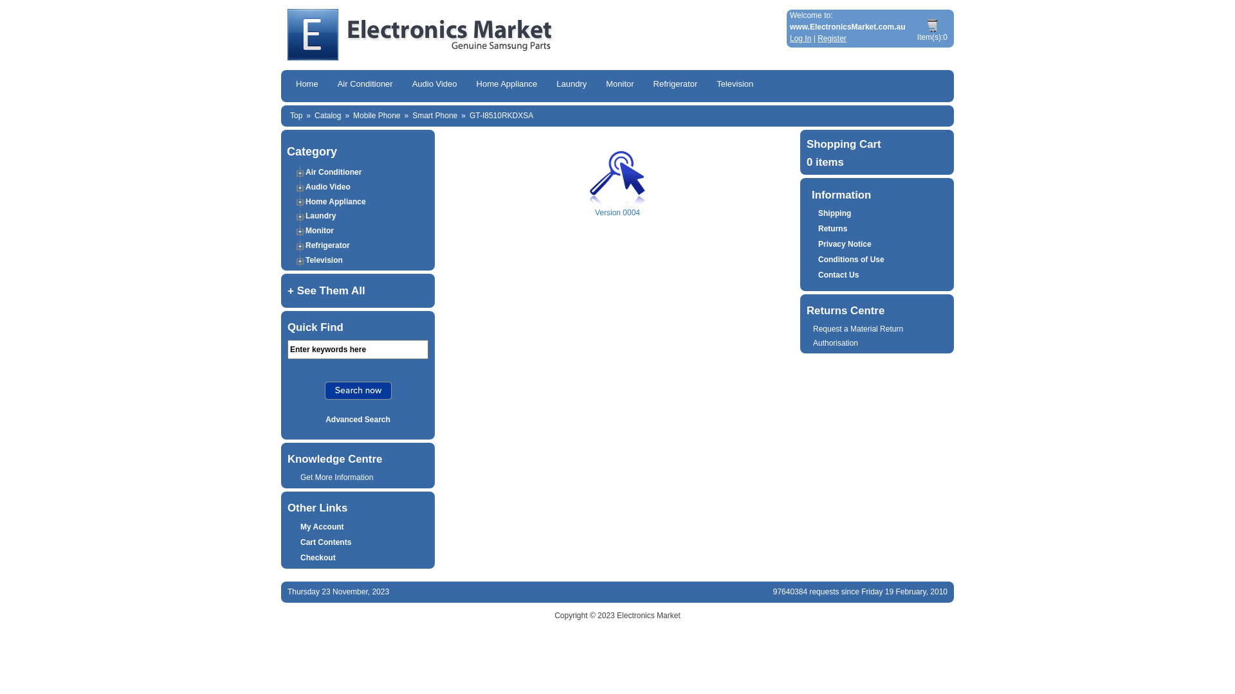 The height and width of the screenshot is (694, 1235). Describe the element at coordinates (324, 260) in the screenshot. I see `Television` at that location.